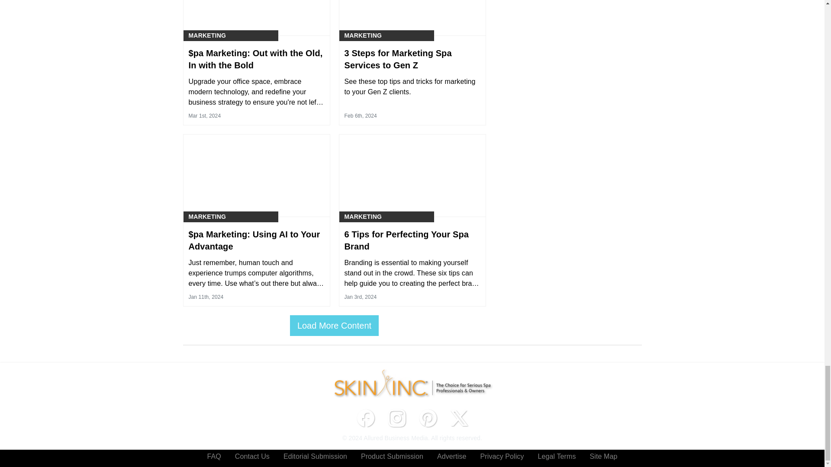  What do you see at coordinates (365, 418) in the screenshot?
I see `Facebook icon` at bounding box center [365, 418].